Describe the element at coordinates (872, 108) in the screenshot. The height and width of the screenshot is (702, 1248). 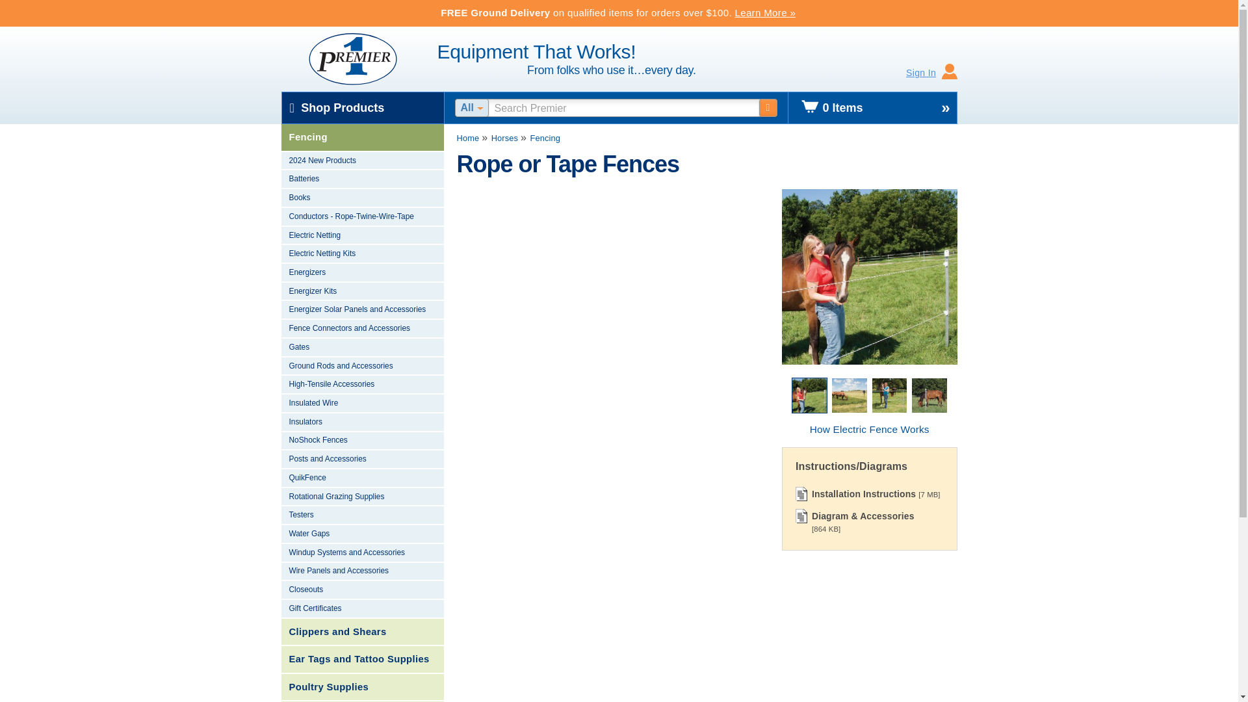
I see `0 Items` at that location.